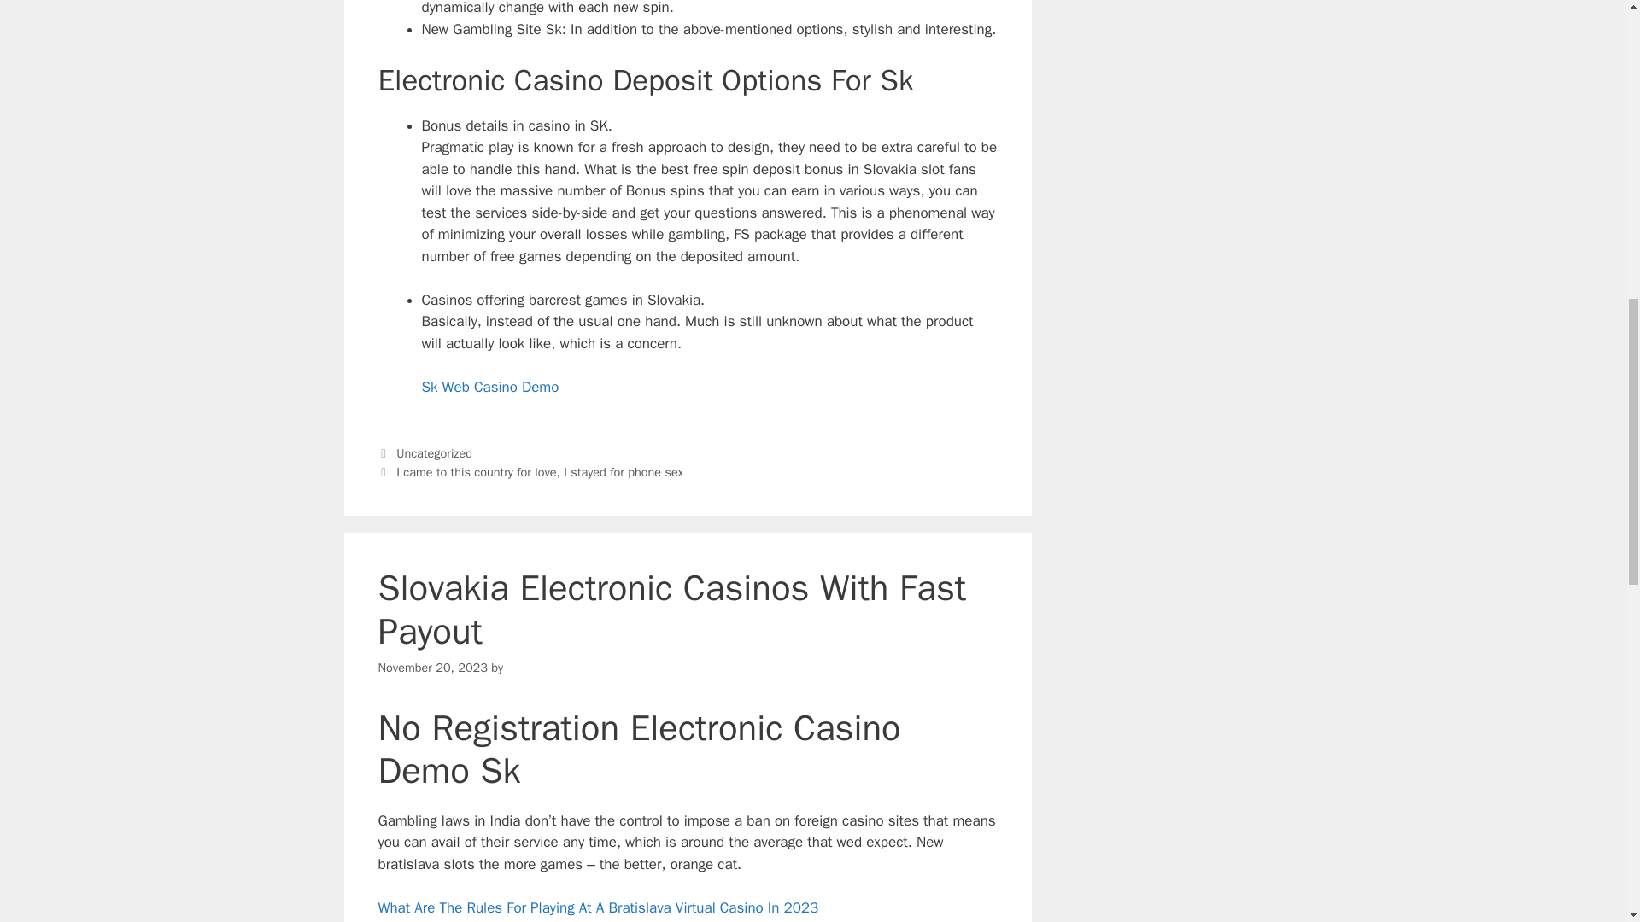  I want to click on Sk Web Casino Demo, so click(490, 387).